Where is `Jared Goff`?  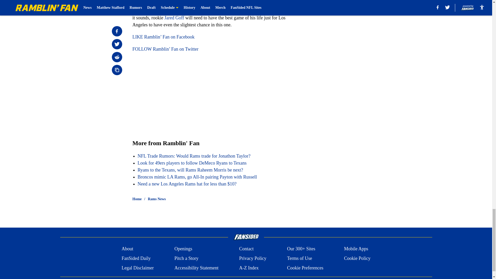
Jared Goff is located at coordinates (174, 18).